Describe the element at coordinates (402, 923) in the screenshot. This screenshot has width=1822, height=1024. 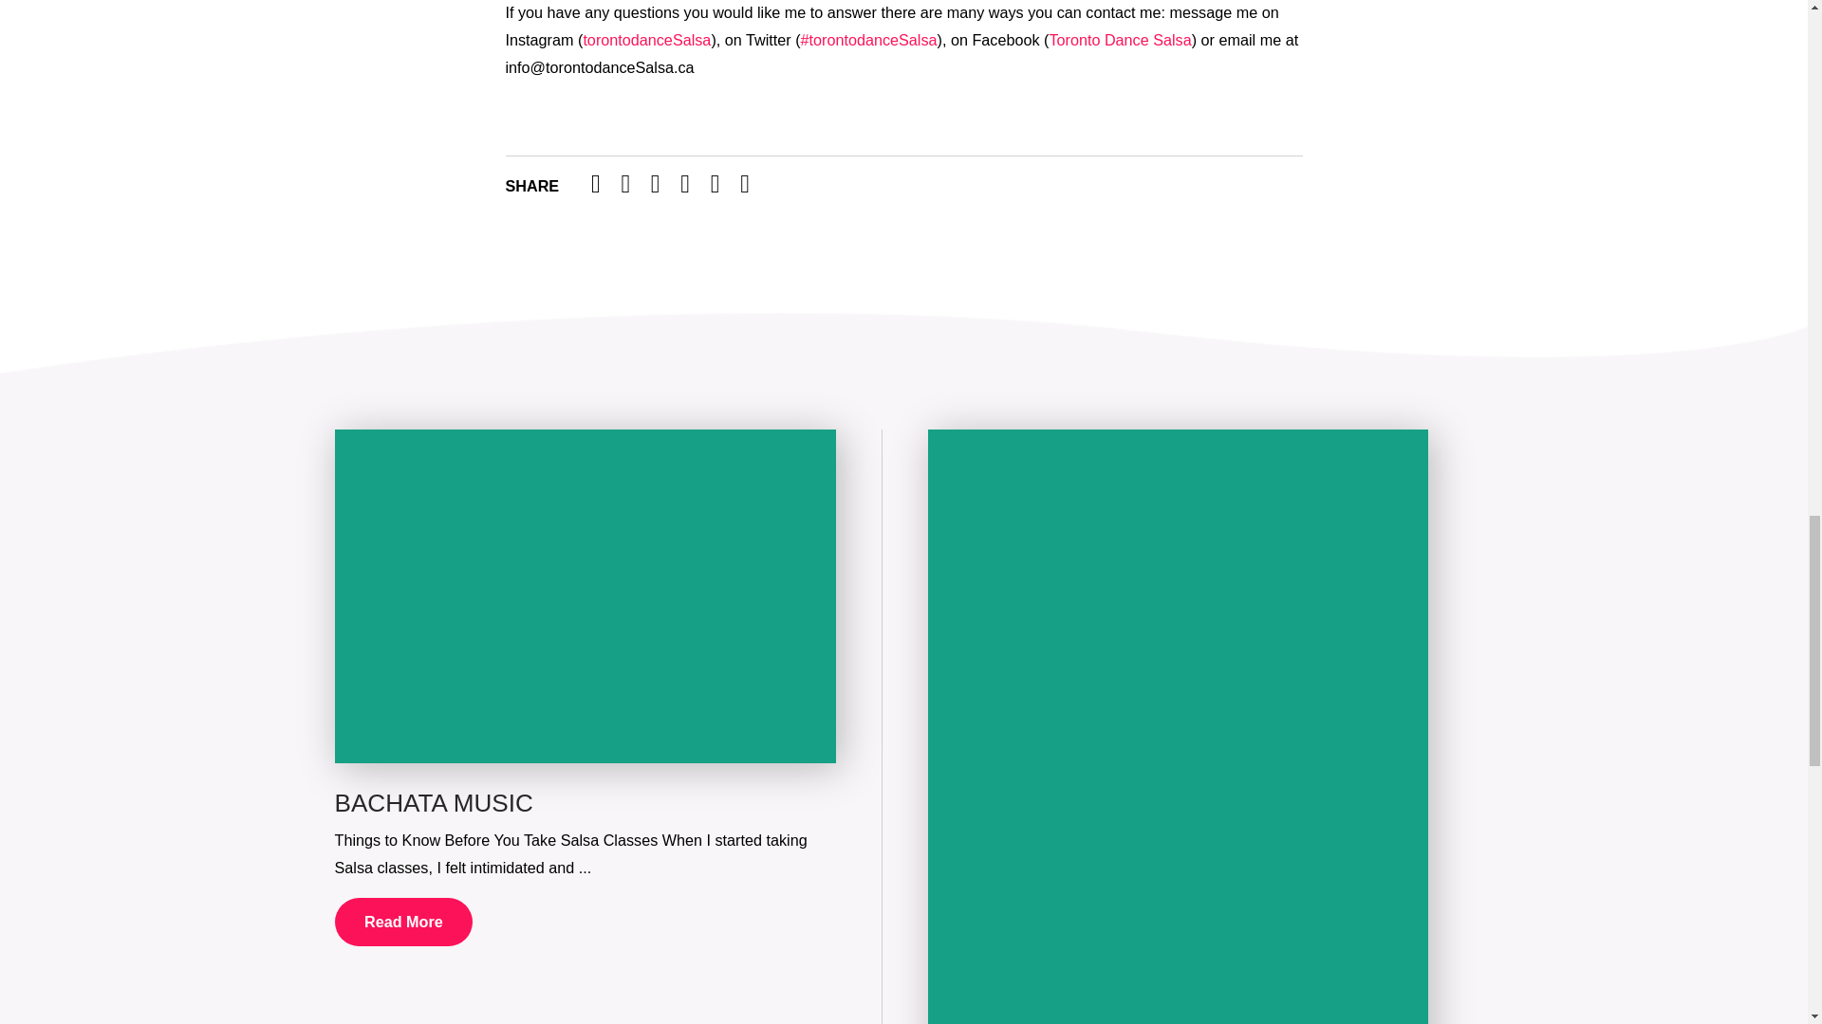
I see `Read More` at that location.